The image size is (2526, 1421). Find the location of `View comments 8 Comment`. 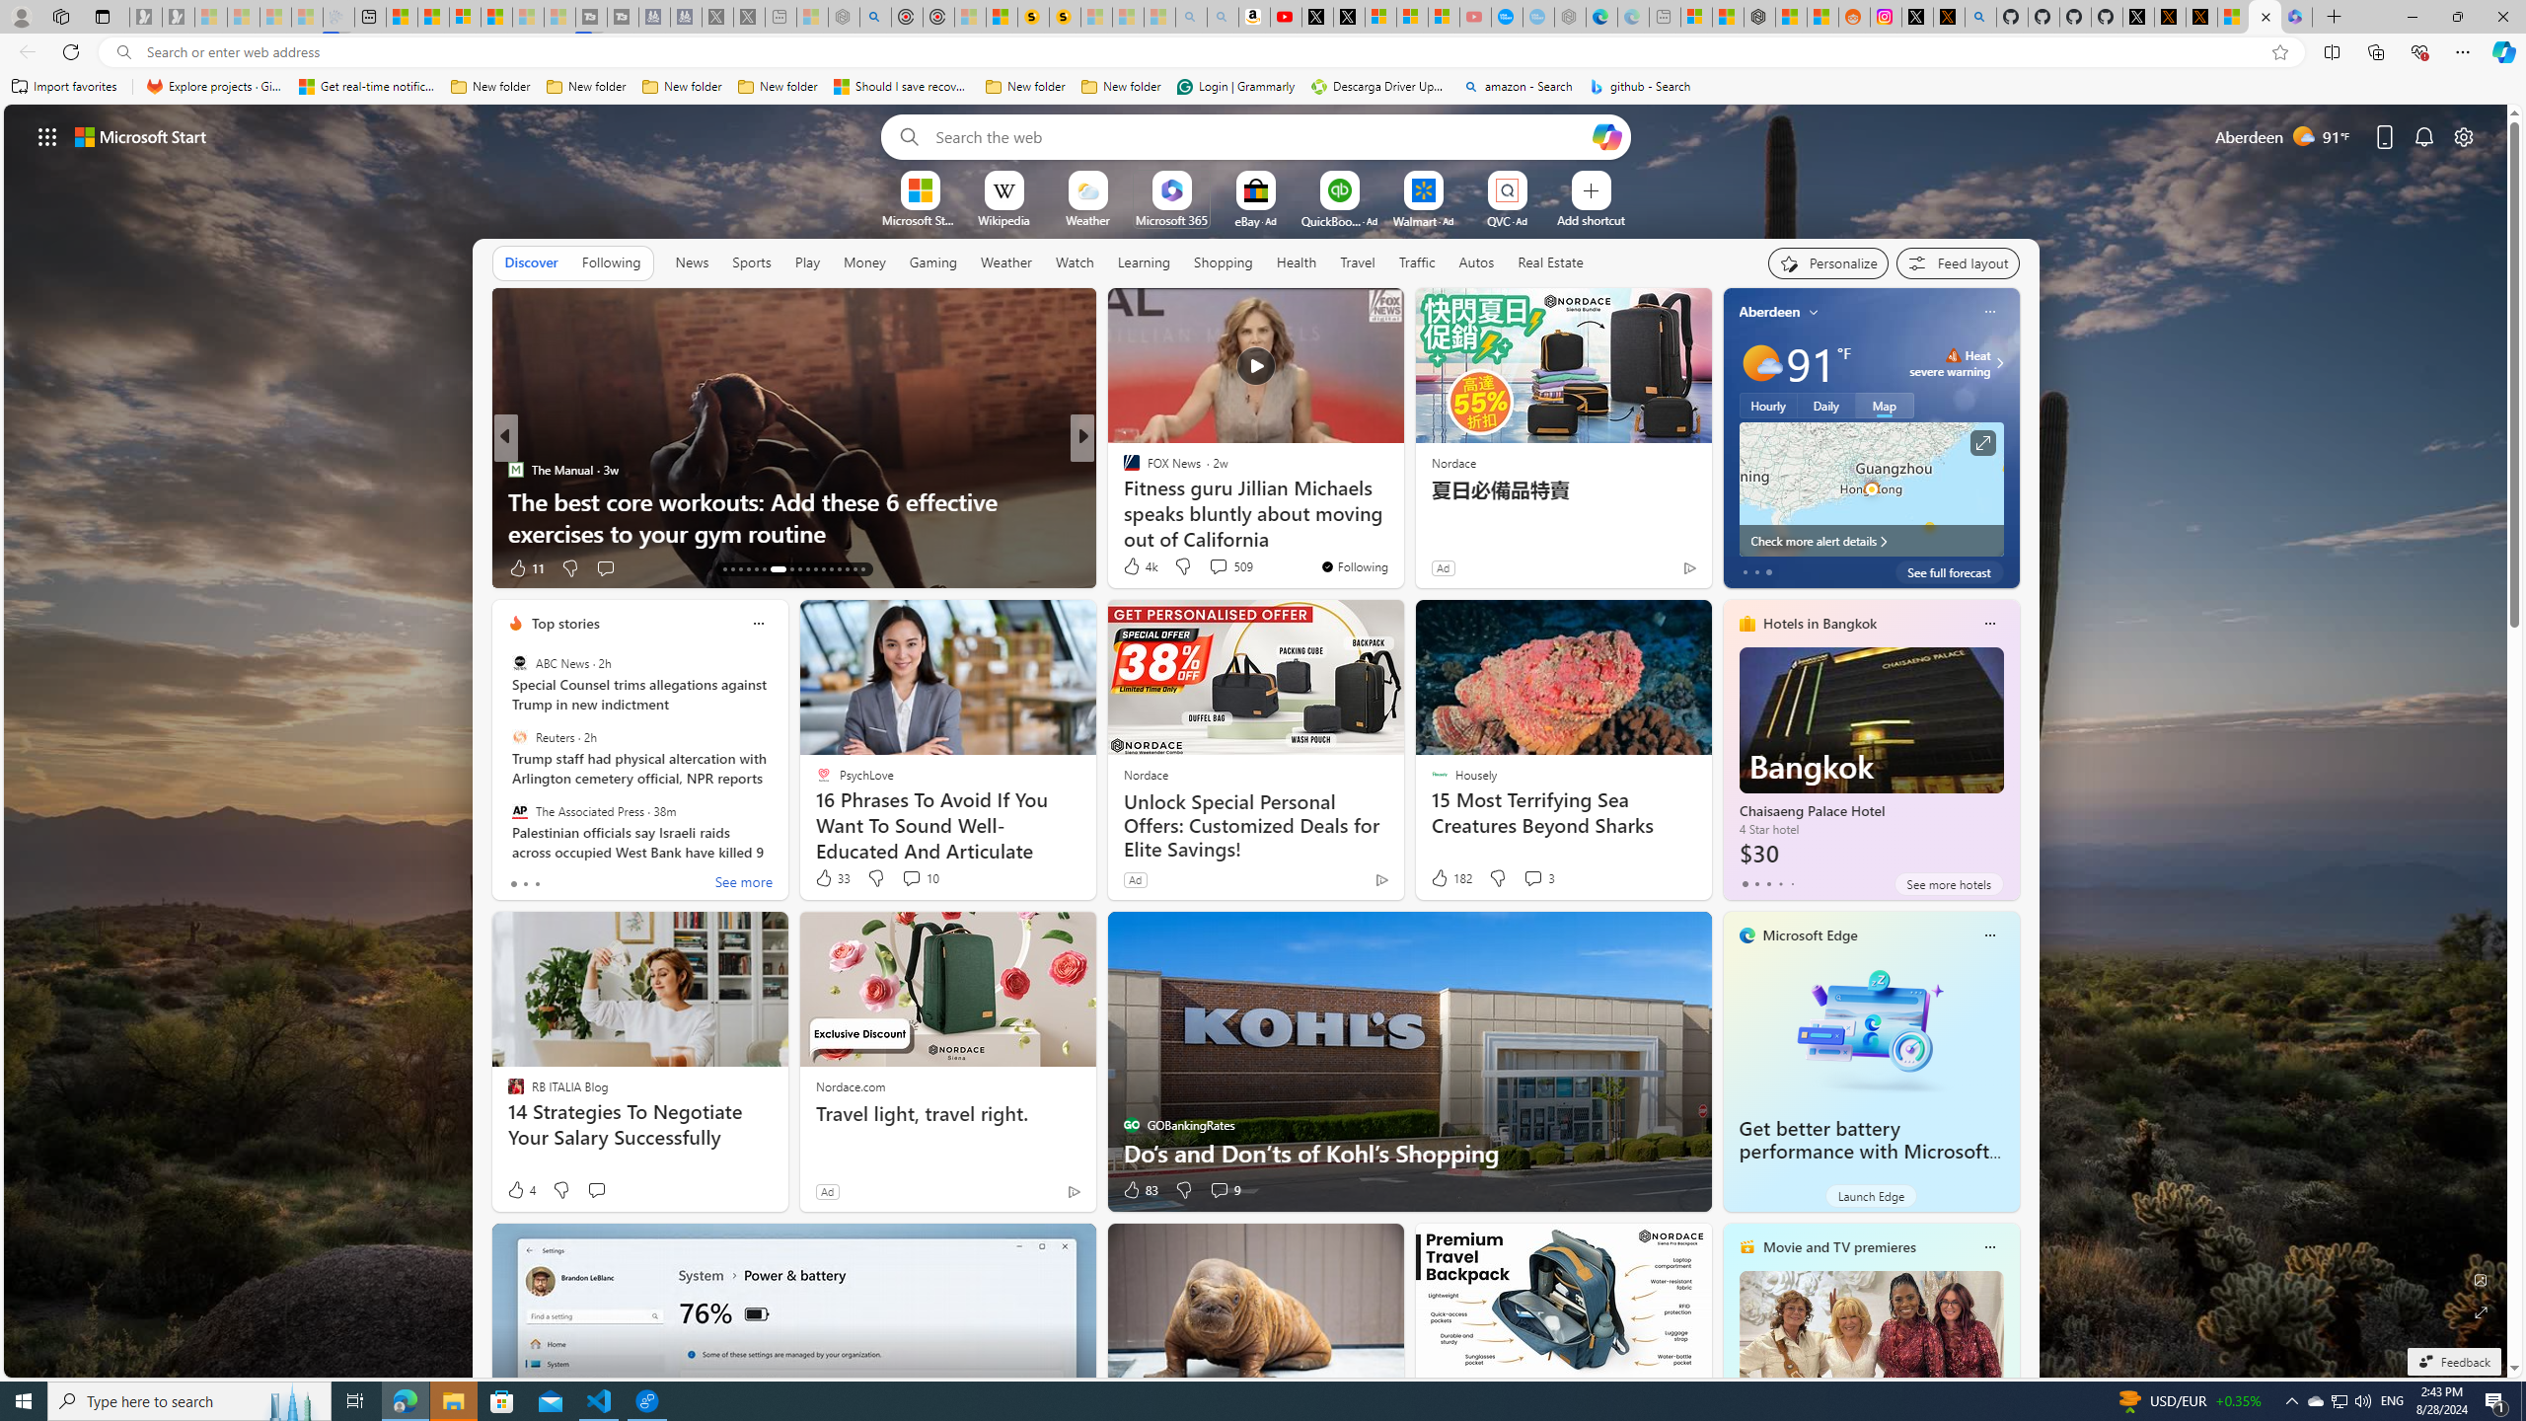

View comments 8 Comment is located at coordinates (1226, 568).